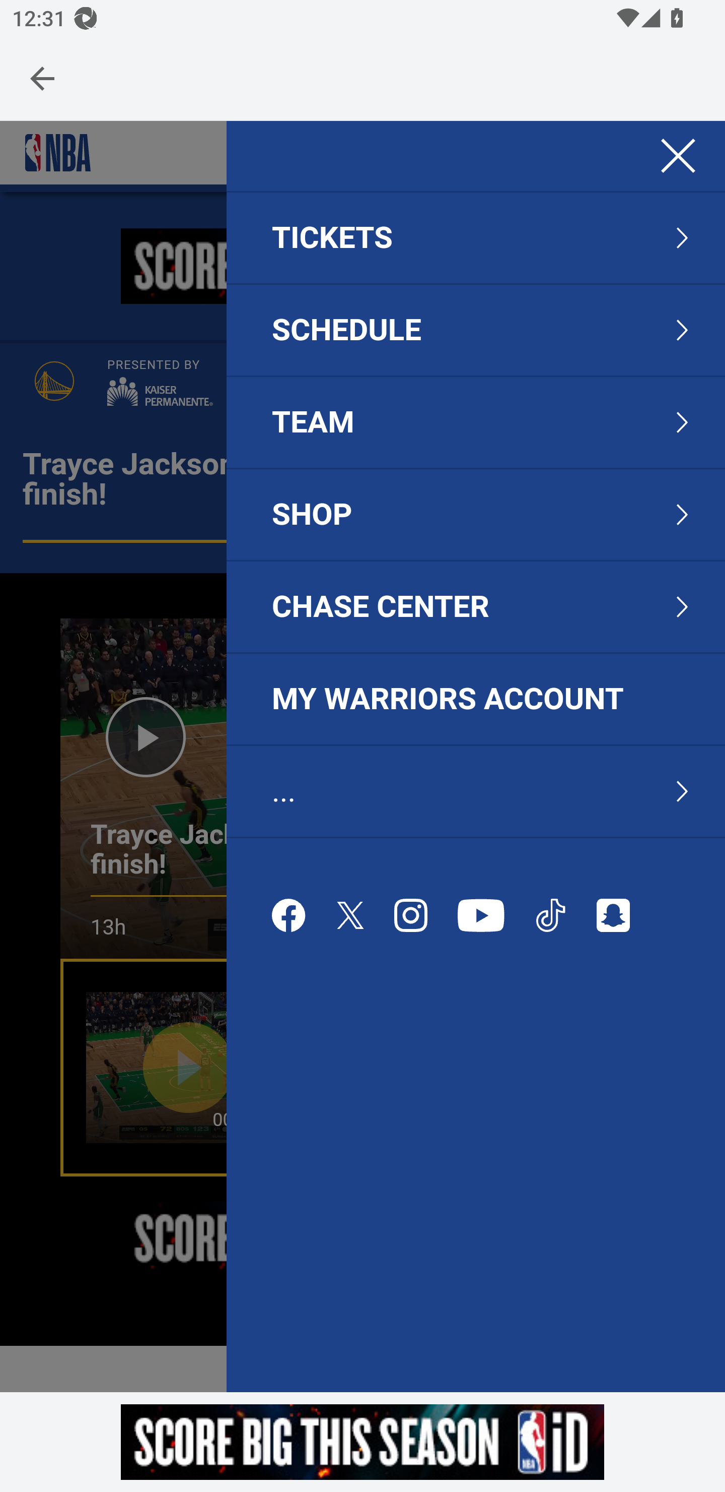  I want to click on TEAM, so click(313, 423).